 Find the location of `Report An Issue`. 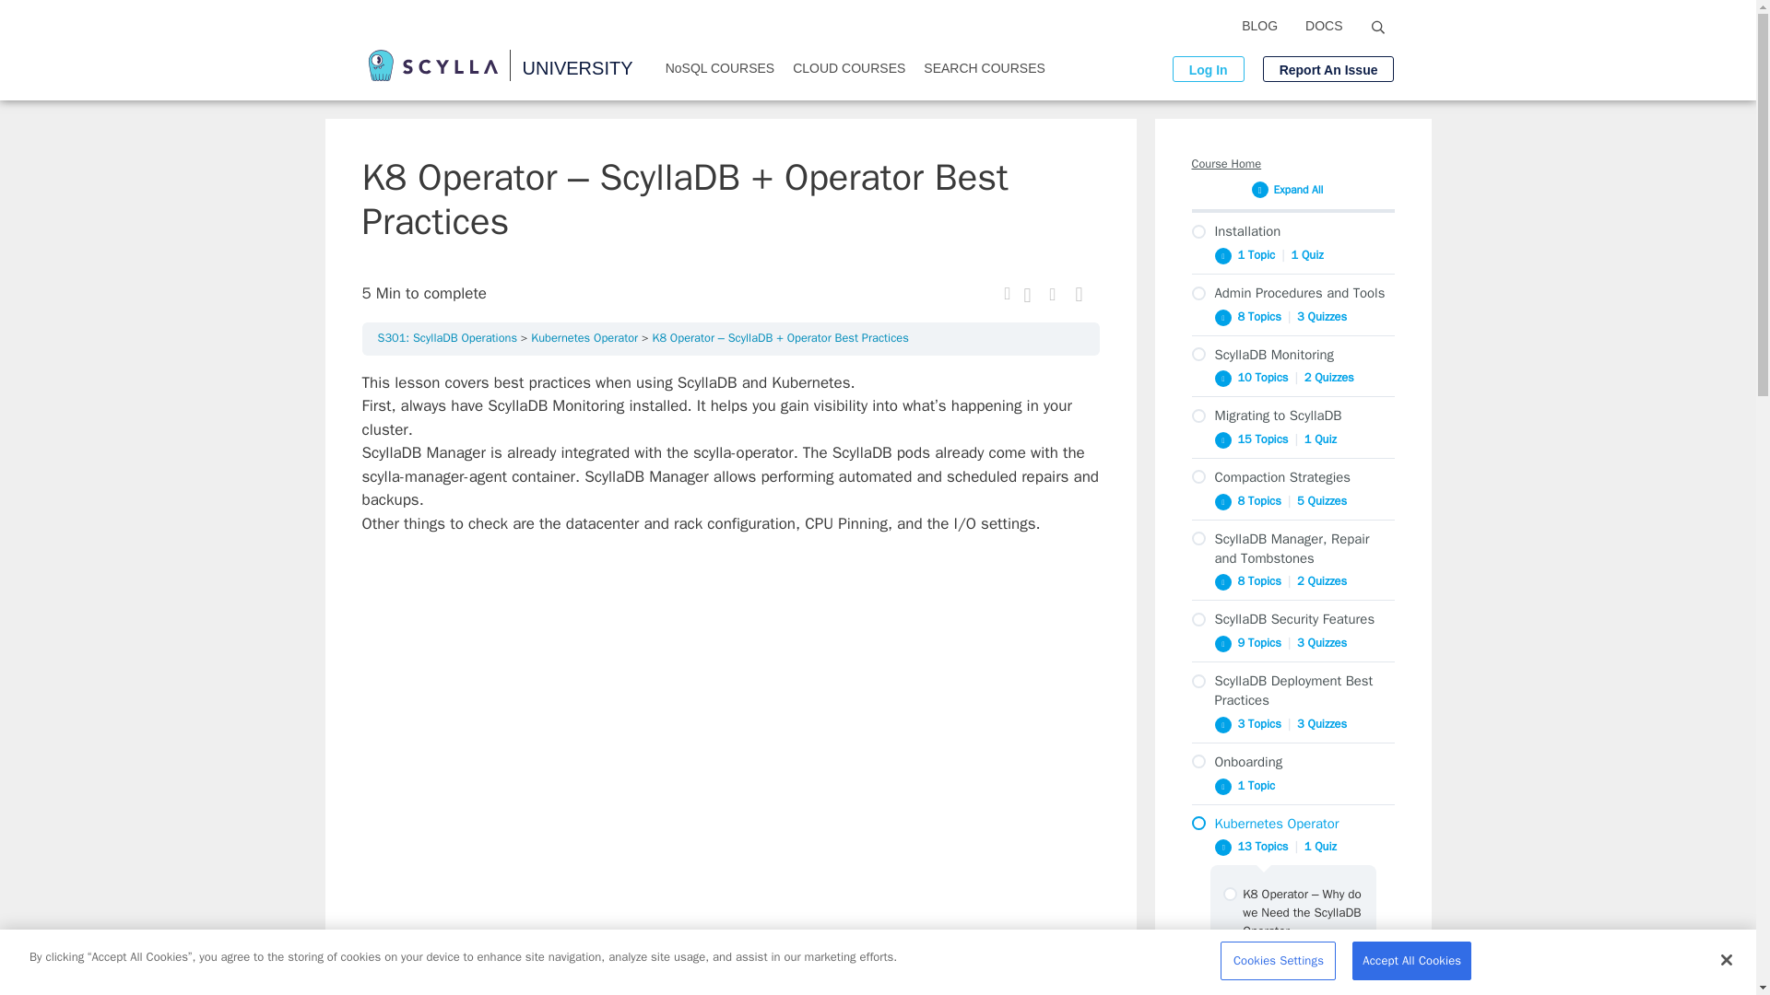

Report An Issue is located at coordinates (1328, 68).